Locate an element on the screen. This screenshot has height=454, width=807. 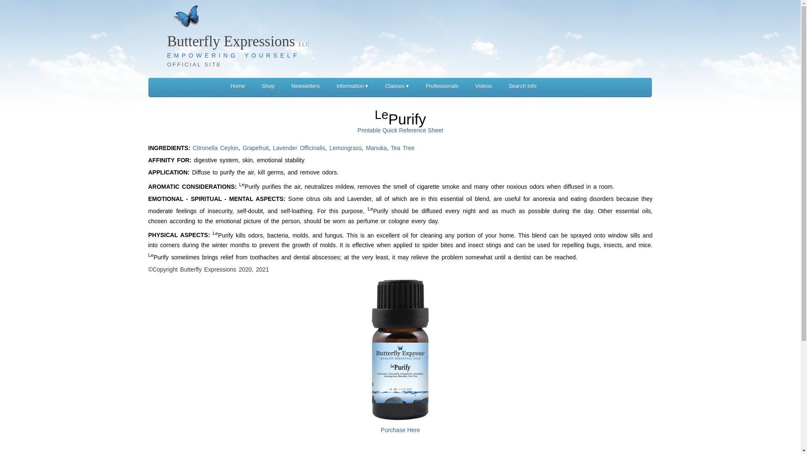
Manuka is located at coordinates (376, 148).